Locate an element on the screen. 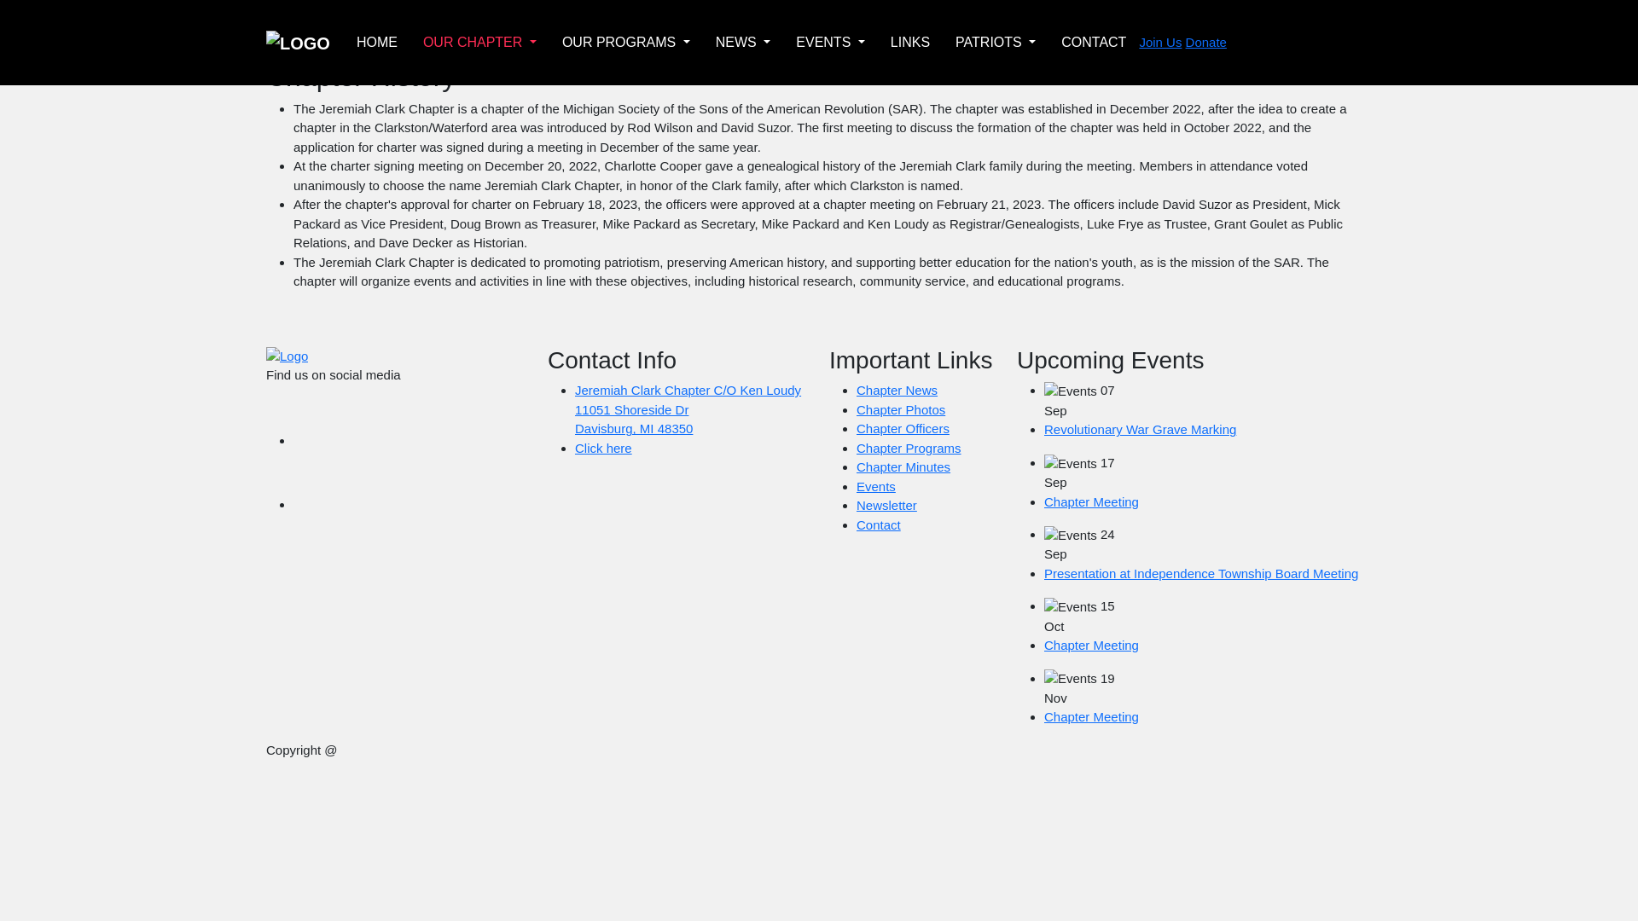 This screenshot has width=1638, height=921. OUR PROGRAMS is located at coordinates (625, 42).